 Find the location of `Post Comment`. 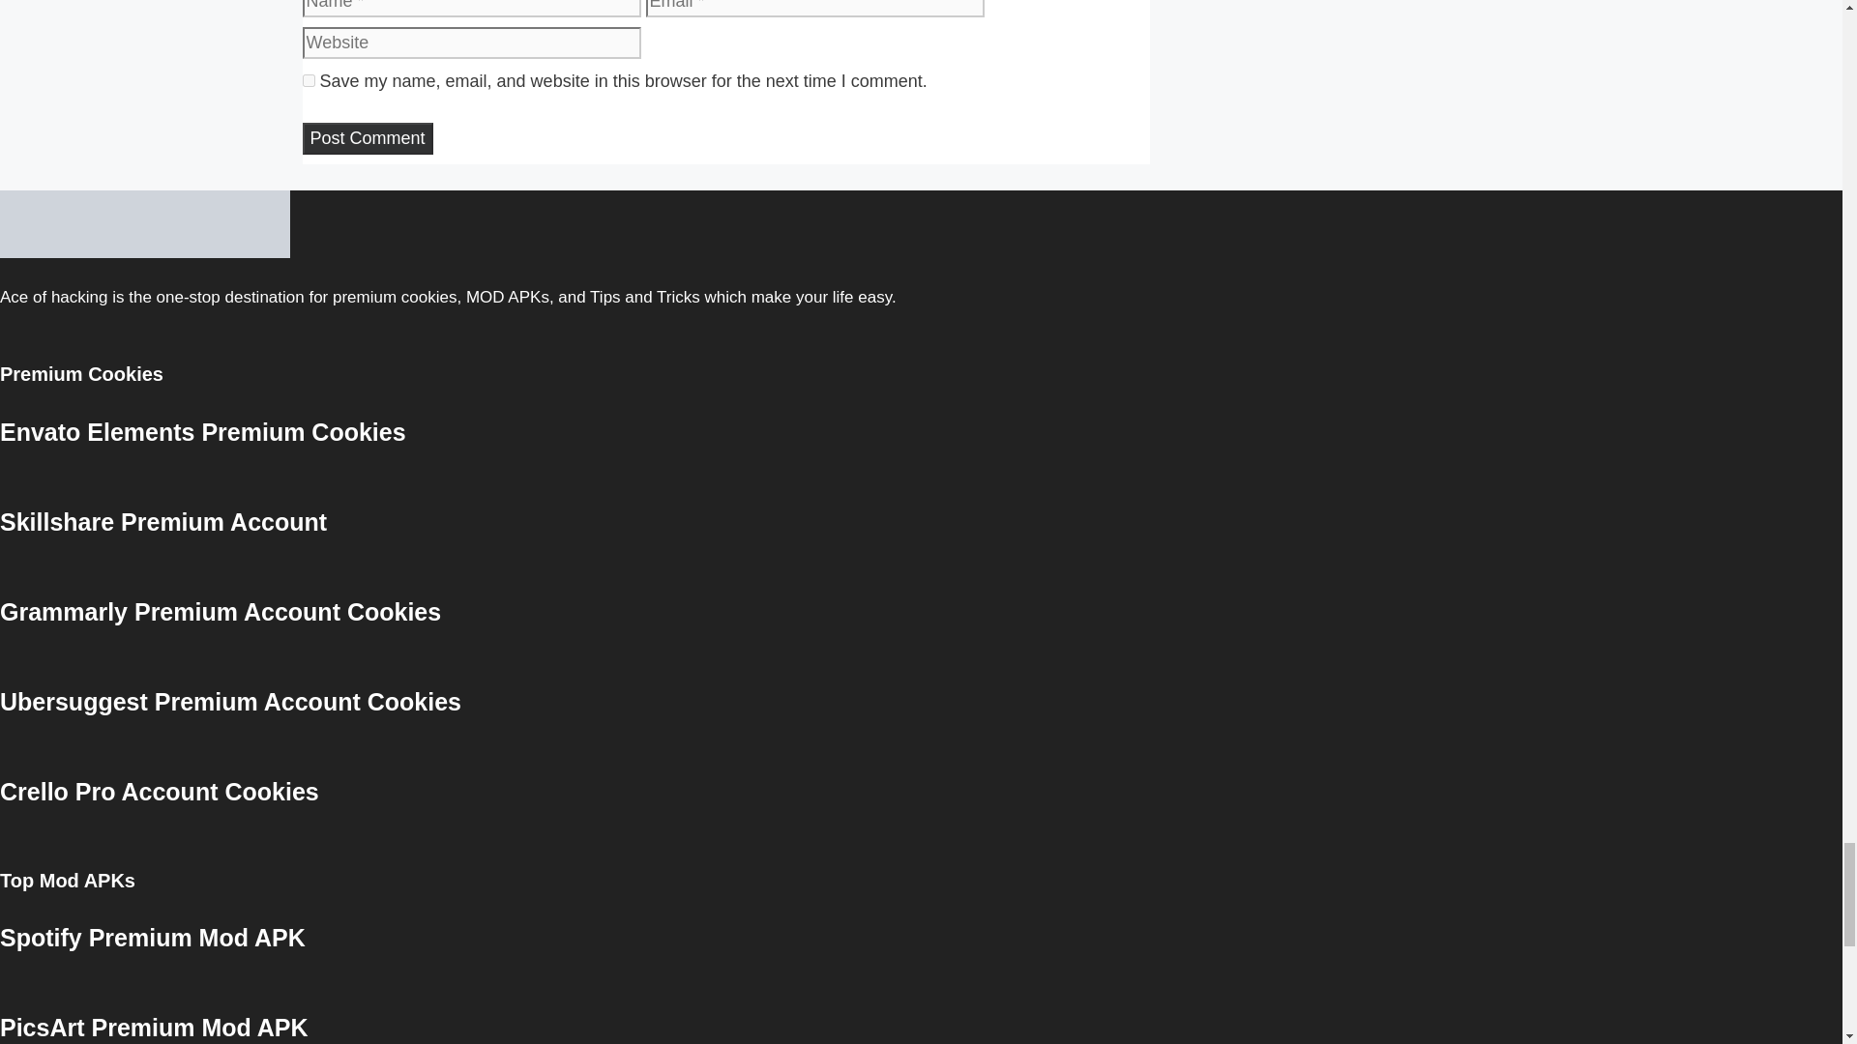

Post Comment is located at coordinates (367, 138).